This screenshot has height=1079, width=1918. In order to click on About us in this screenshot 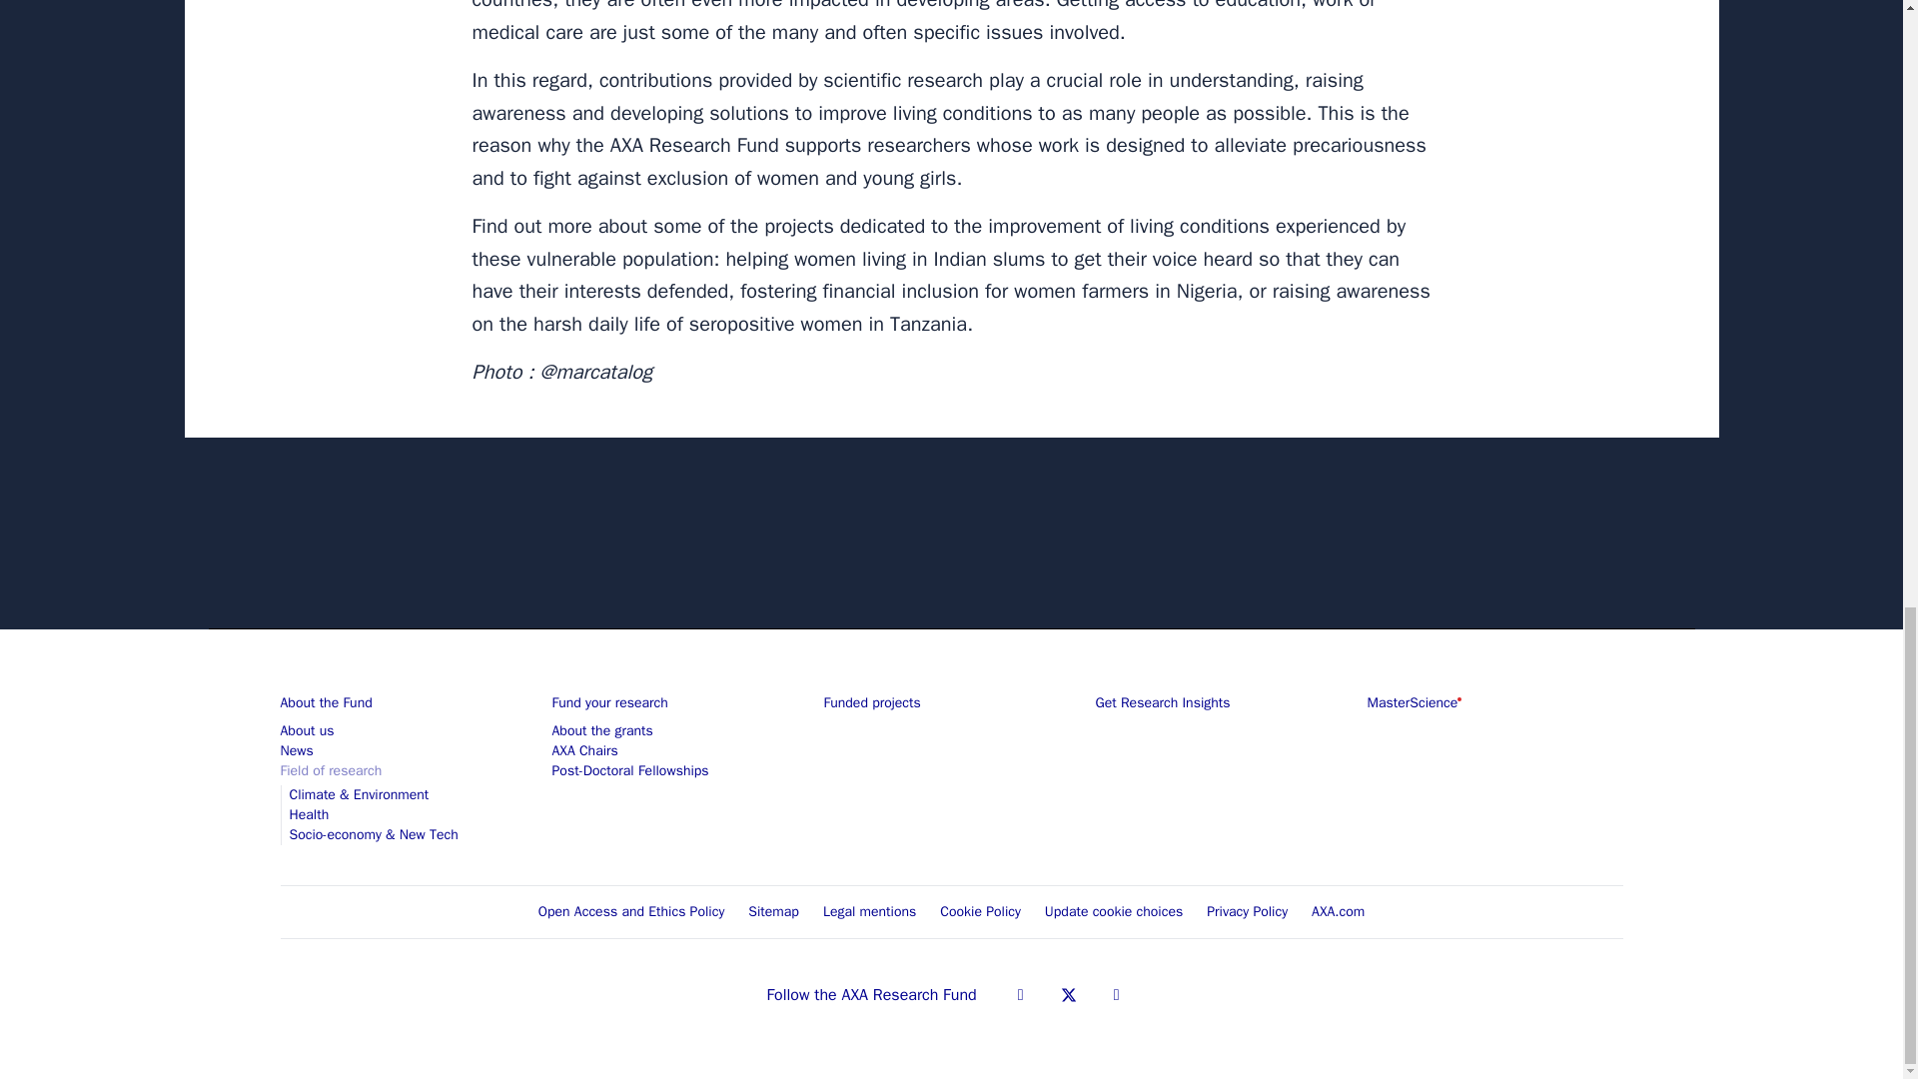, I will do `click(307, 729)`.